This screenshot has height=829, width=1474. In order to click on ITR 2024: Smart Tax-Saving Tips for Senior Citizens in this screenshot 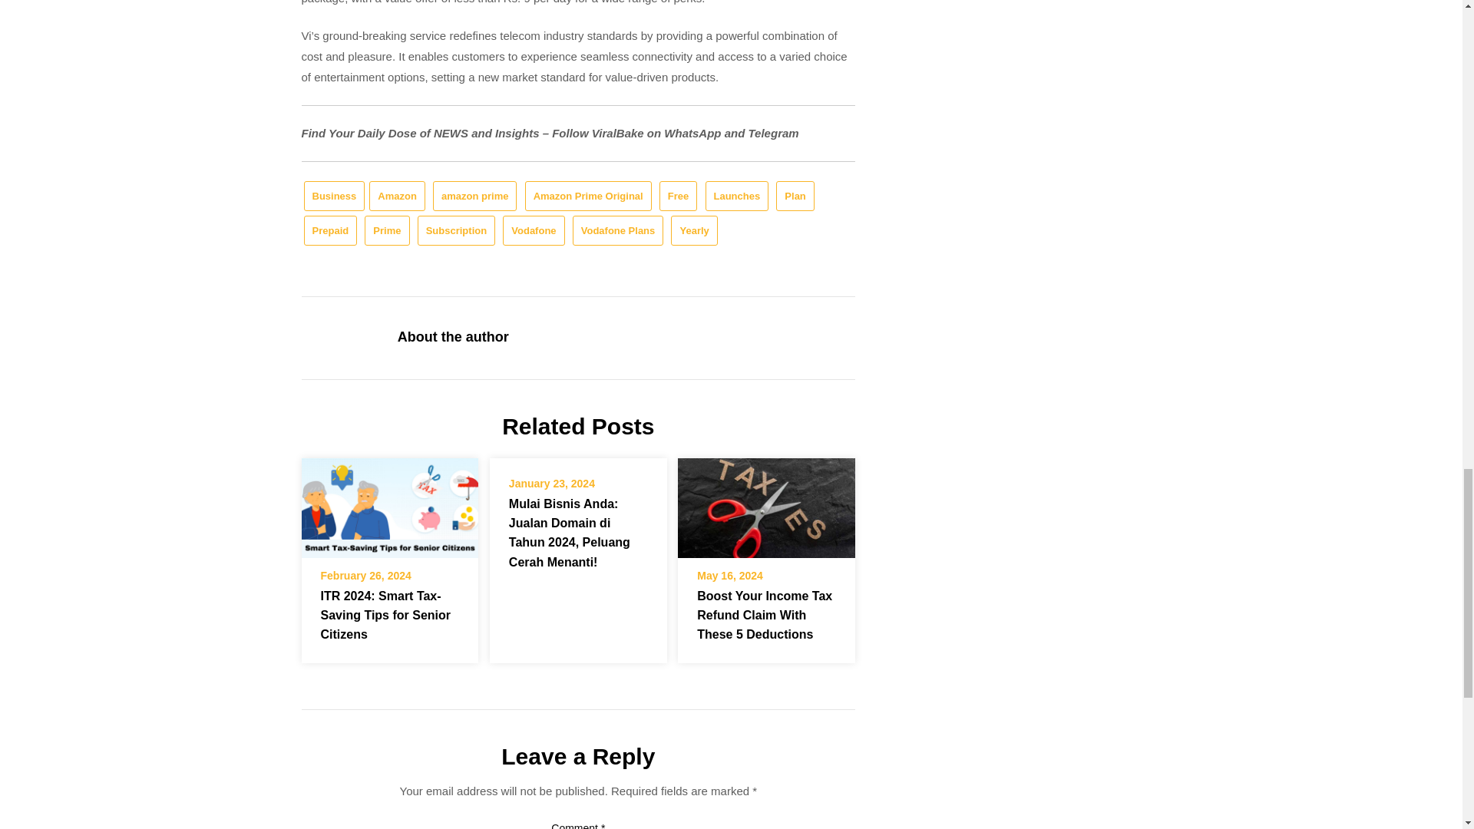, I will do `click(388, 503)`.